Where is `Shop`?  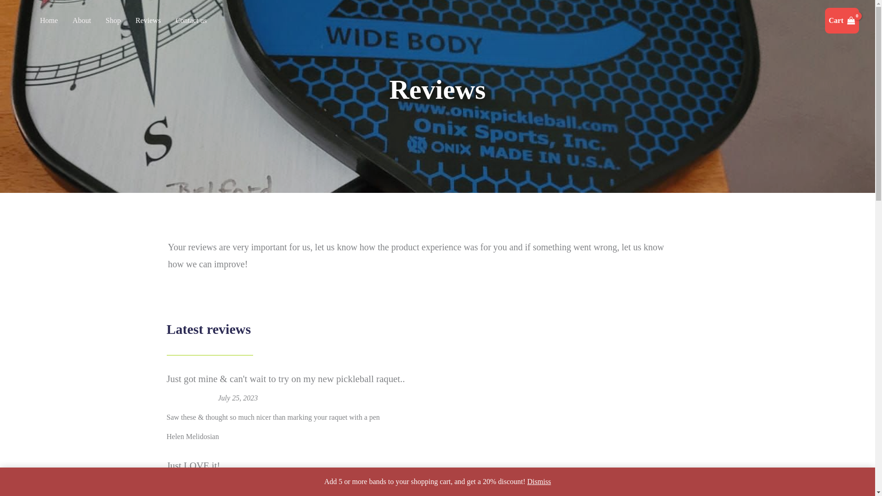 Shop is located at coordinates (113, 20).